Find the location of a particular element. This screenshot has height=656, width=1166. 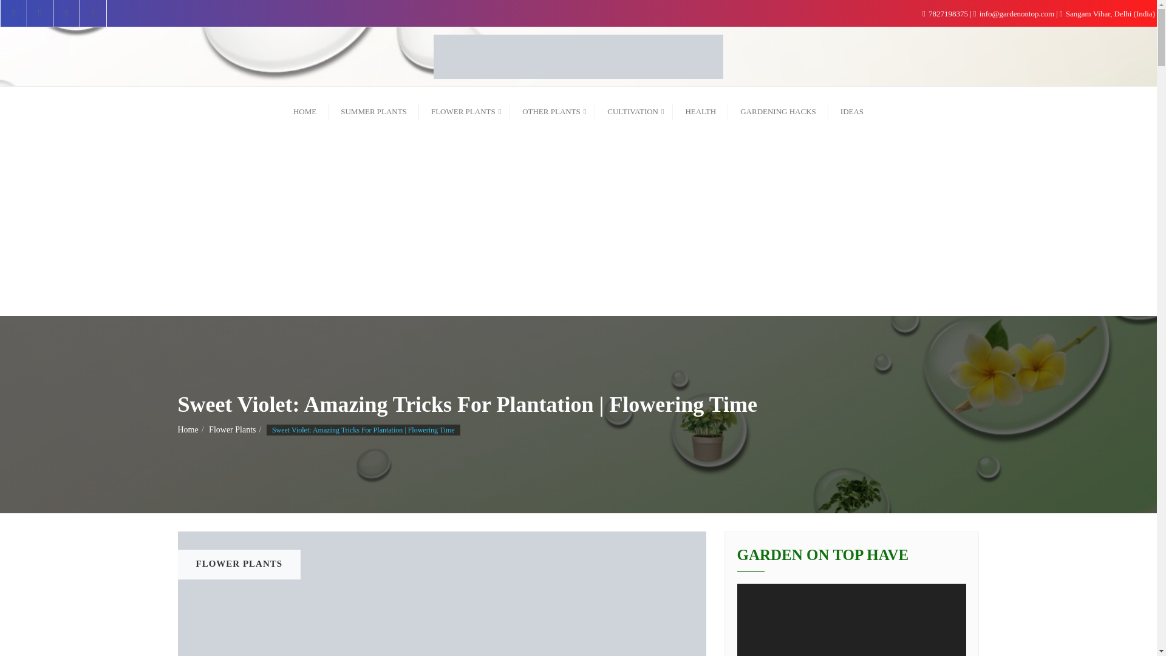

OTHER PLANTS is located at coordinates (553, 110).